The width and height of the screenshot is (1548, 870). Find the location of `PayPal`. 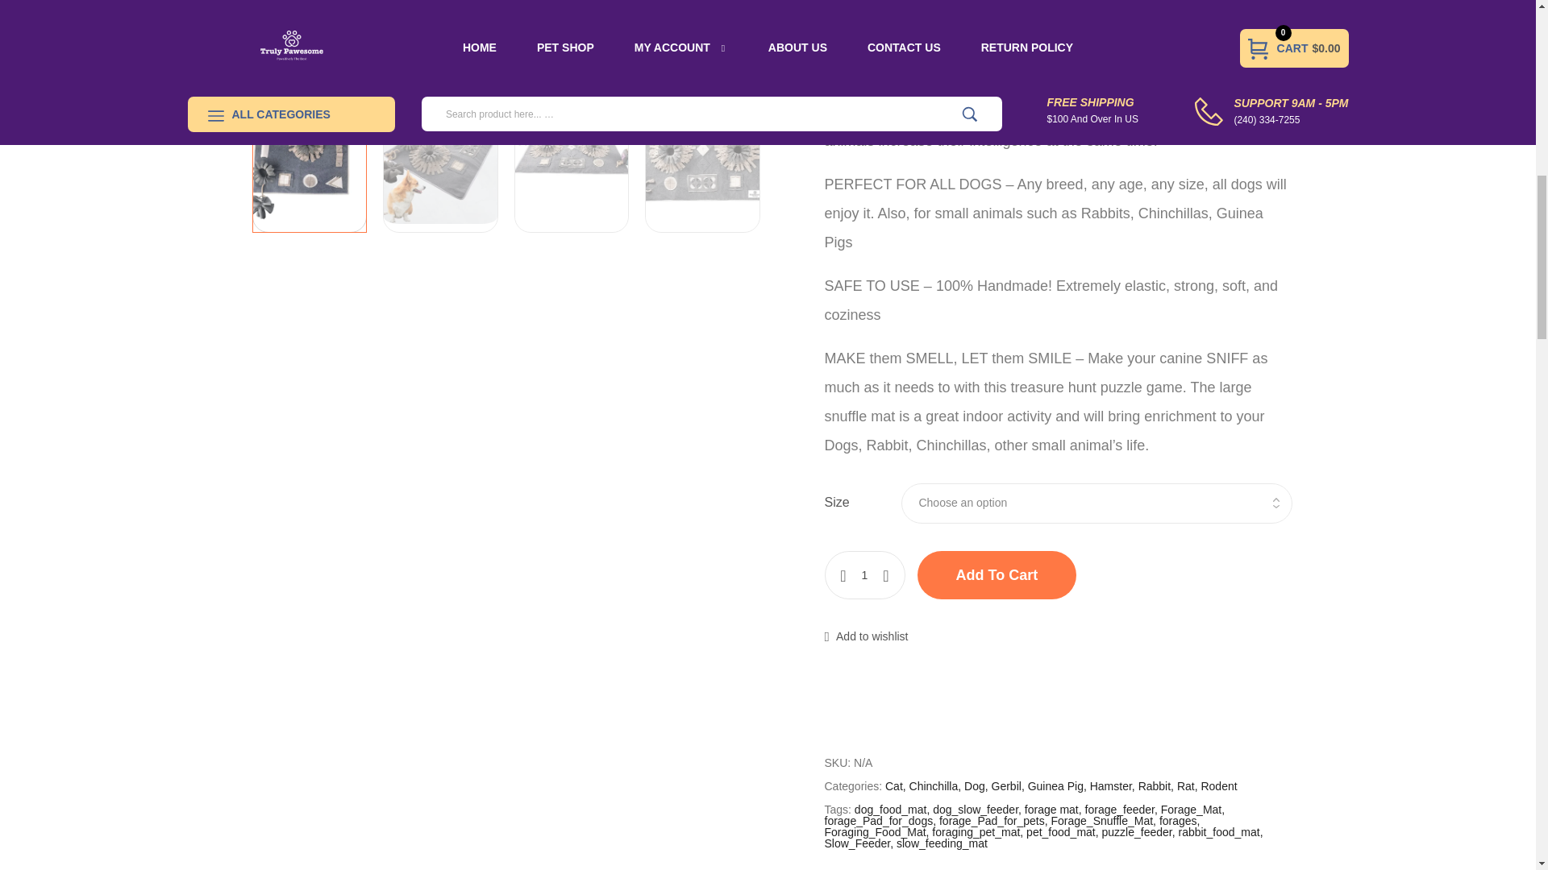

PayPal is located at coordinates (1057, 695).